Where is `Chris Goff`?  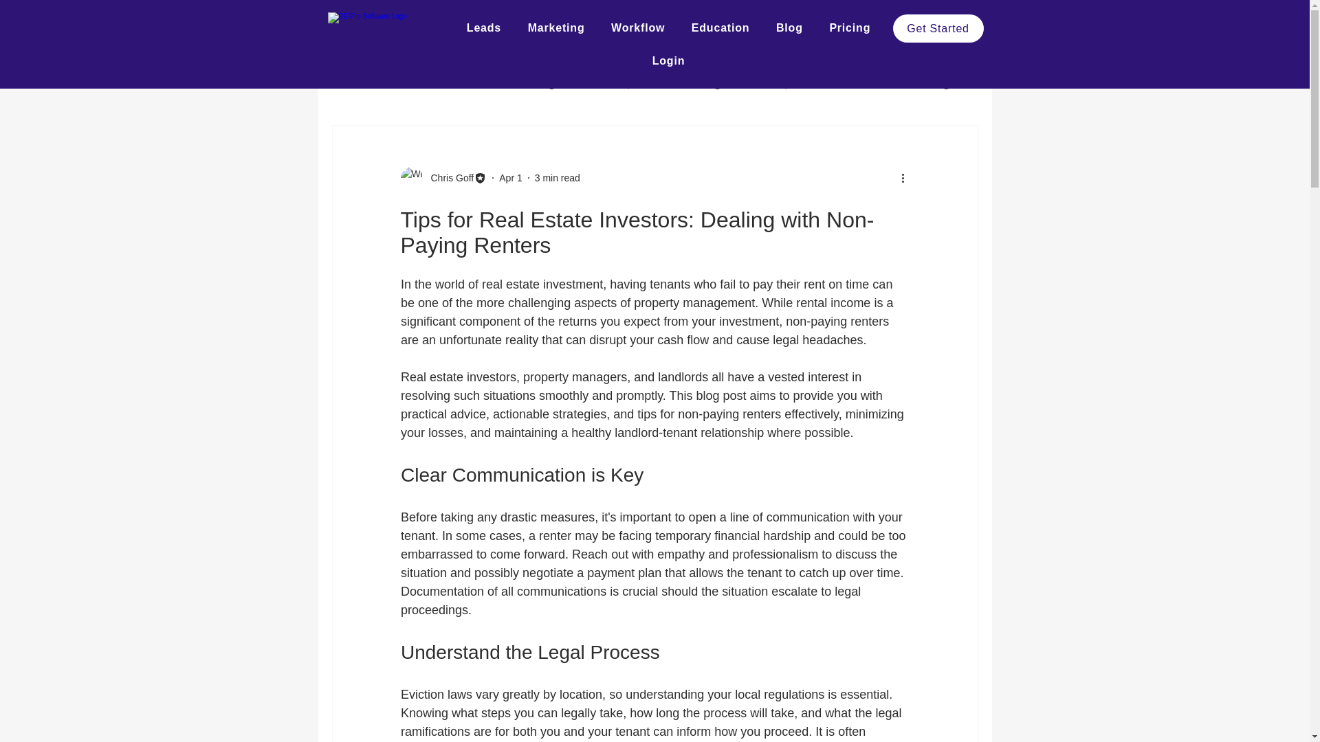
Chris Goff is located at coordinates (448, 177).